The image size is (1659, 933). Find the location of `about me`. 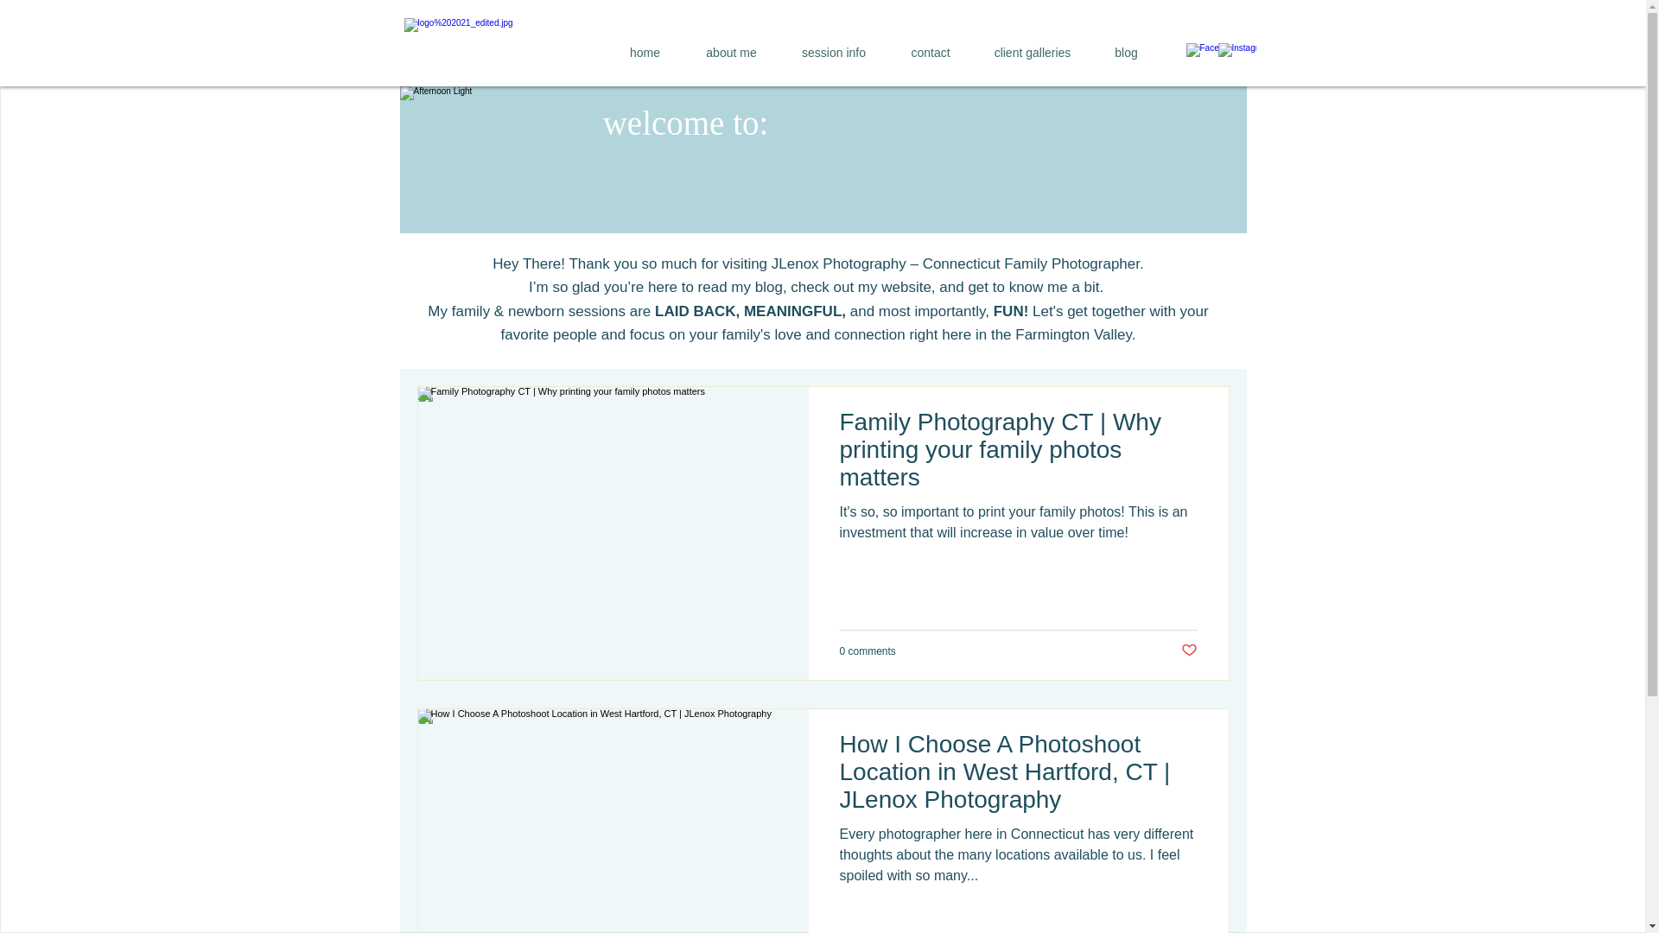

about me is located at coordinates (729, 52).